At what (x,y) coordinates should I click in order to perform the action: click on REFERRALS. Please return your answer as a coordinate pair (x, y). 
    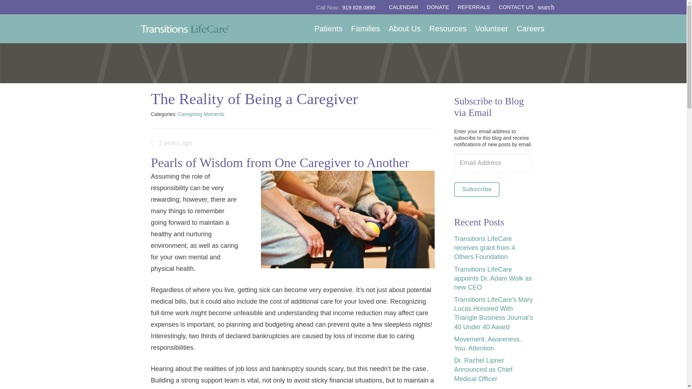
    Looking at the image, I should click on (474, 7).